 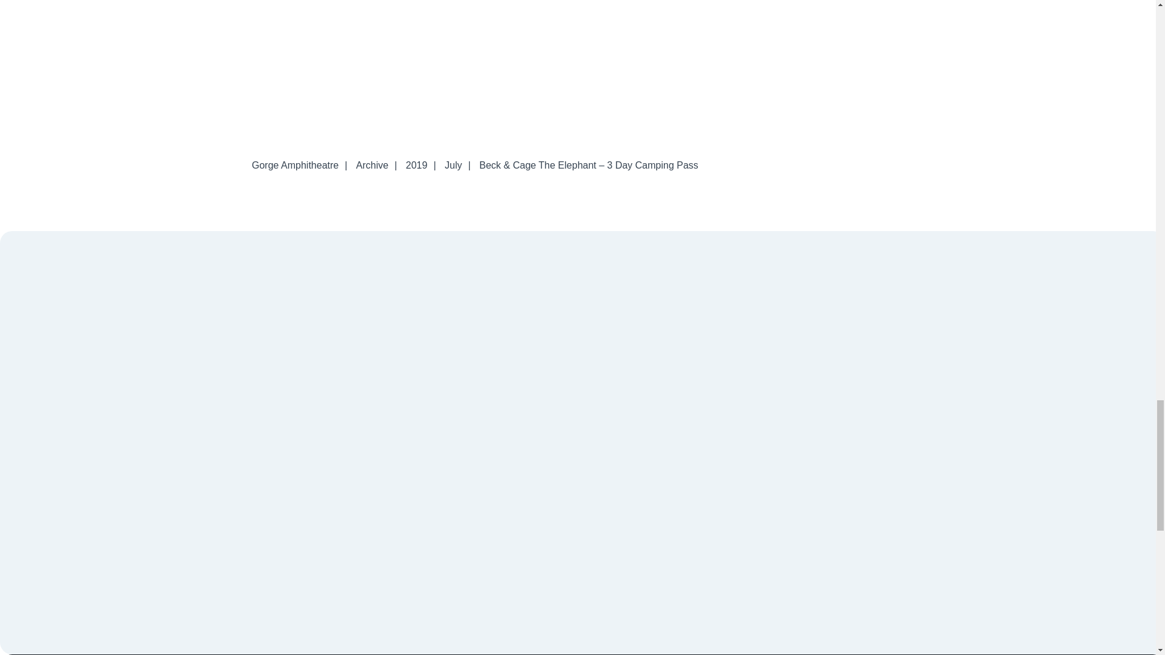 What do you see at coordinates (453, 165) in the screenshot?
I see `July` at bounding box center [453, 165].